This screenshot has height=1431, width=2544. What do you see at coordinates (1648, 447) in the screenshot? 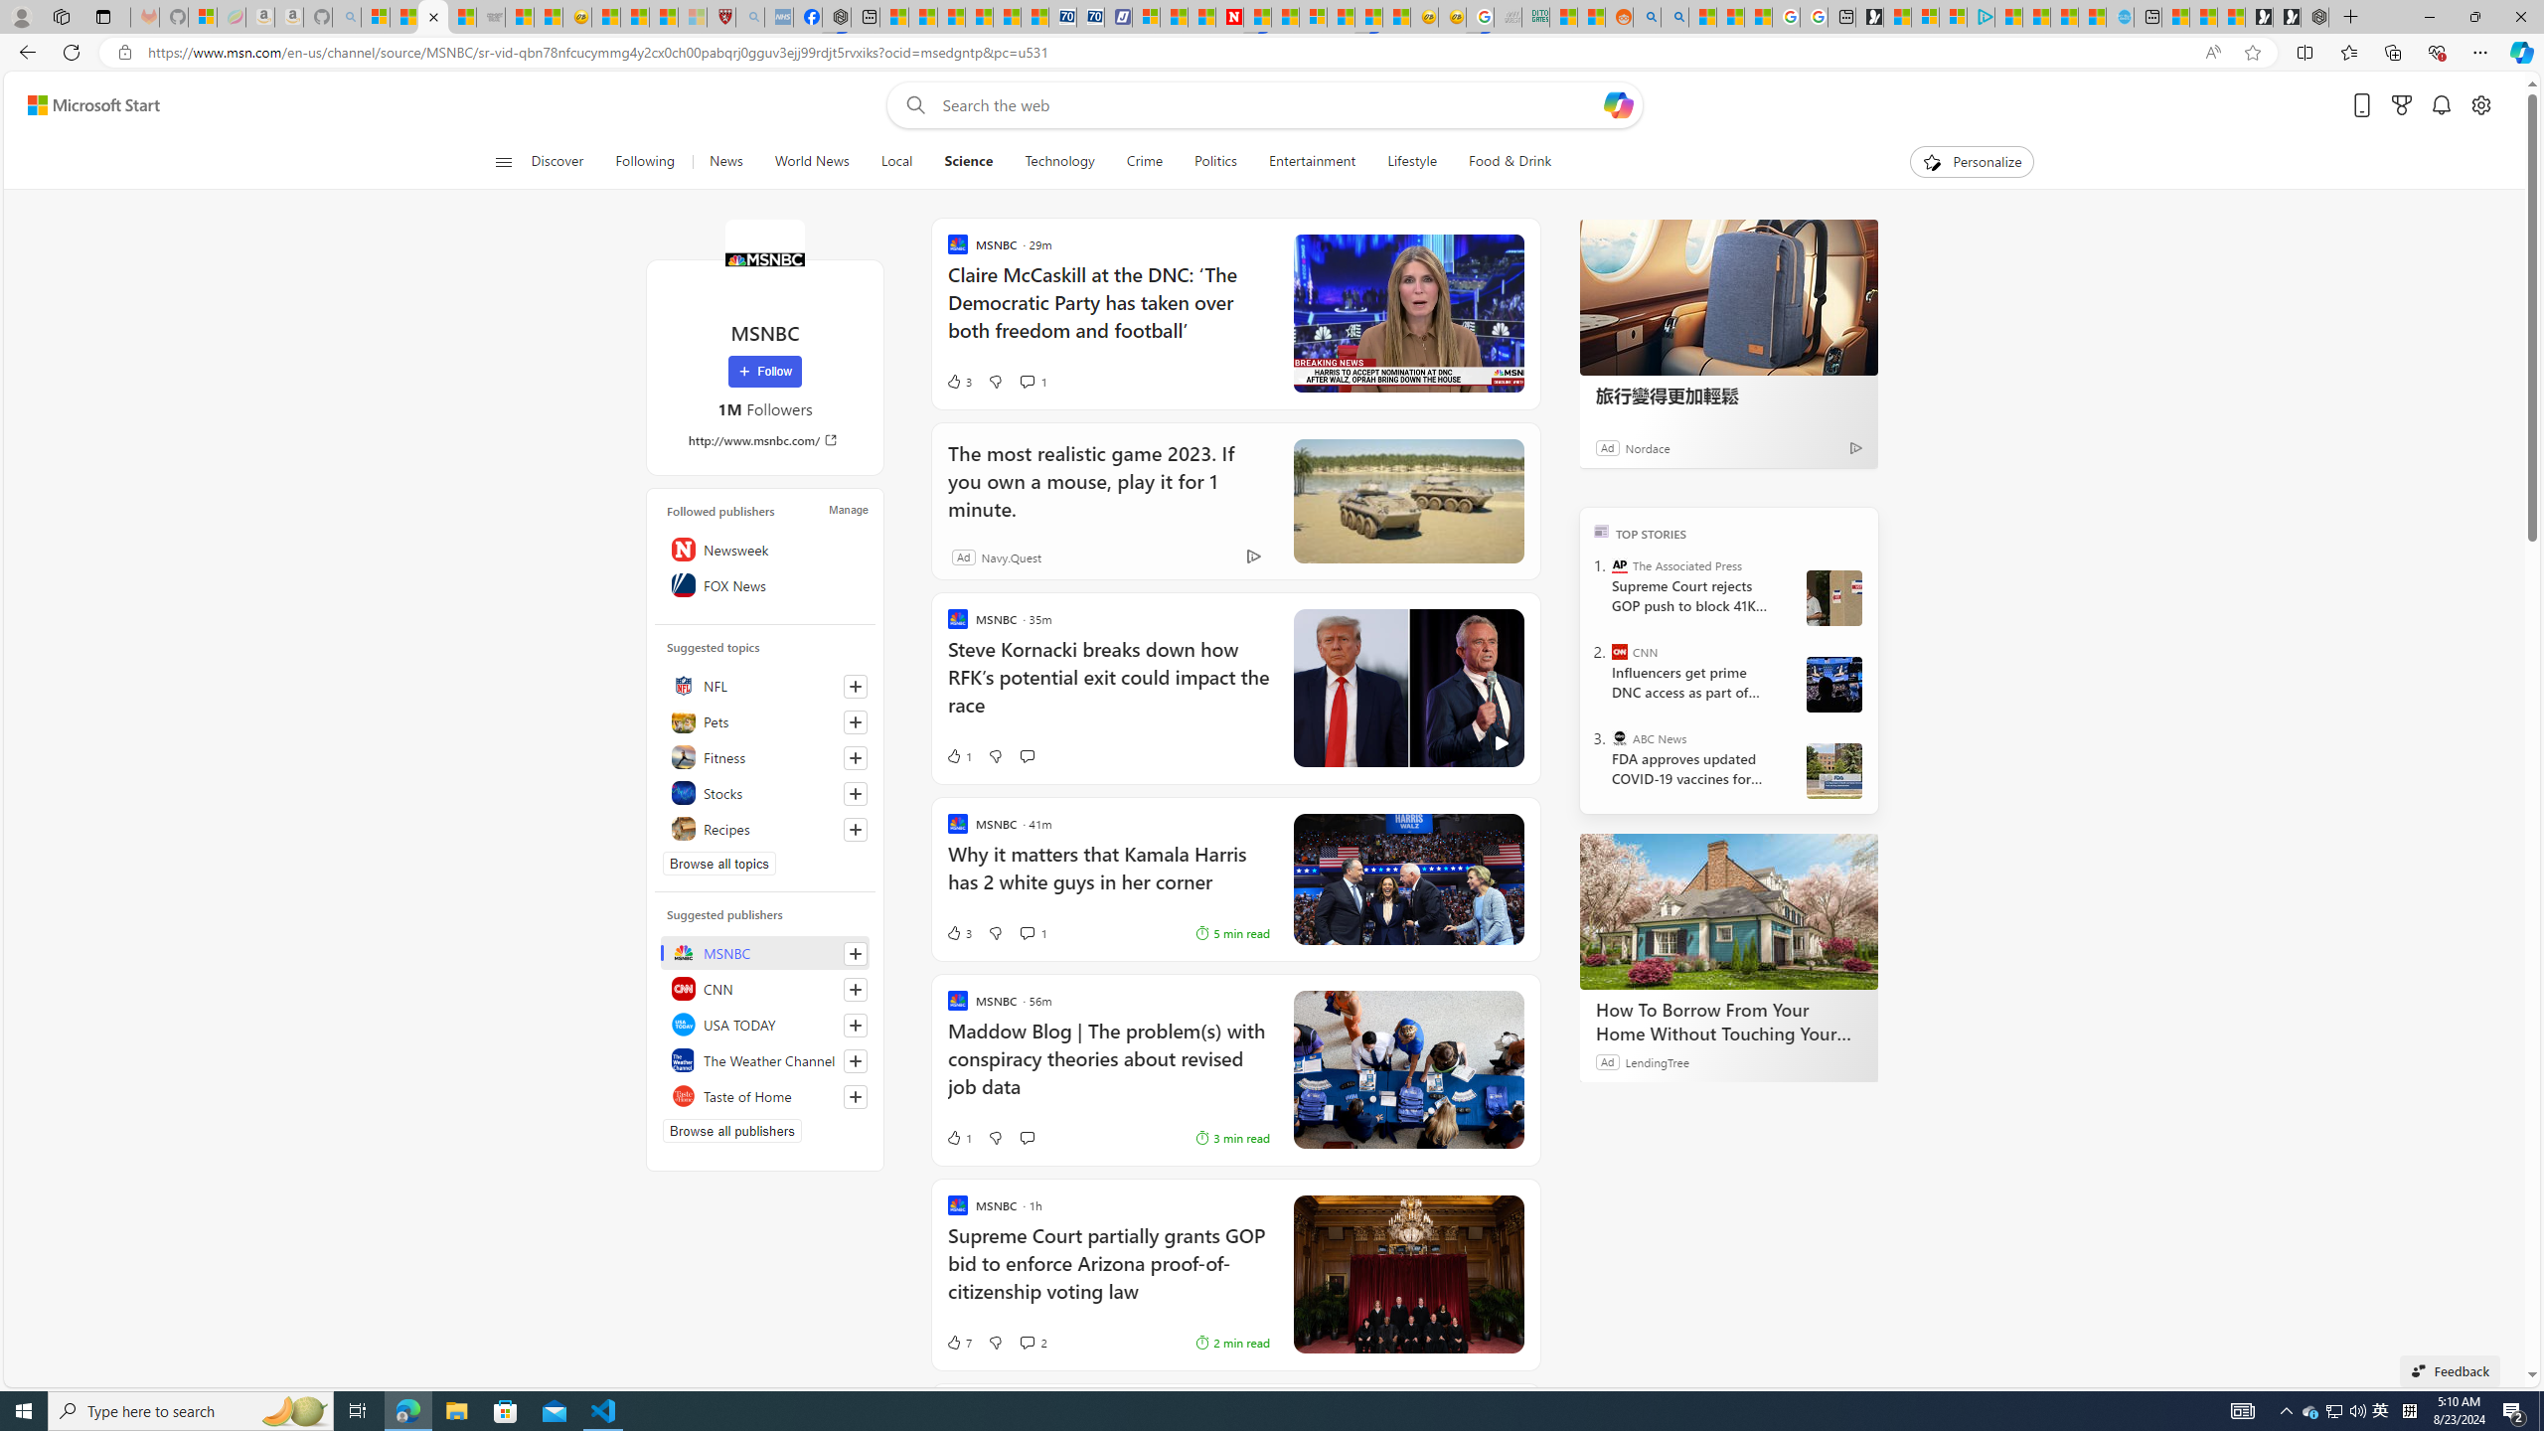
I see `Nordace` at bounding box center [1648, 447].